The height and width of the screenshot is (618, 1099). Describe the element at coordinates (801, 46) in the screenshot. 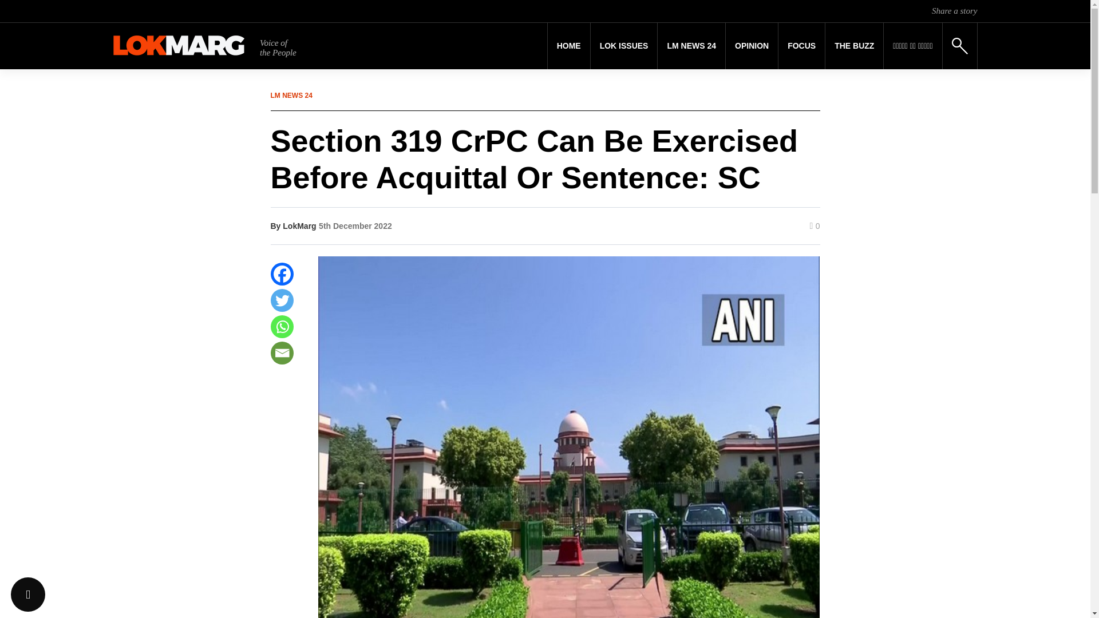

I see `Focus` at that location.